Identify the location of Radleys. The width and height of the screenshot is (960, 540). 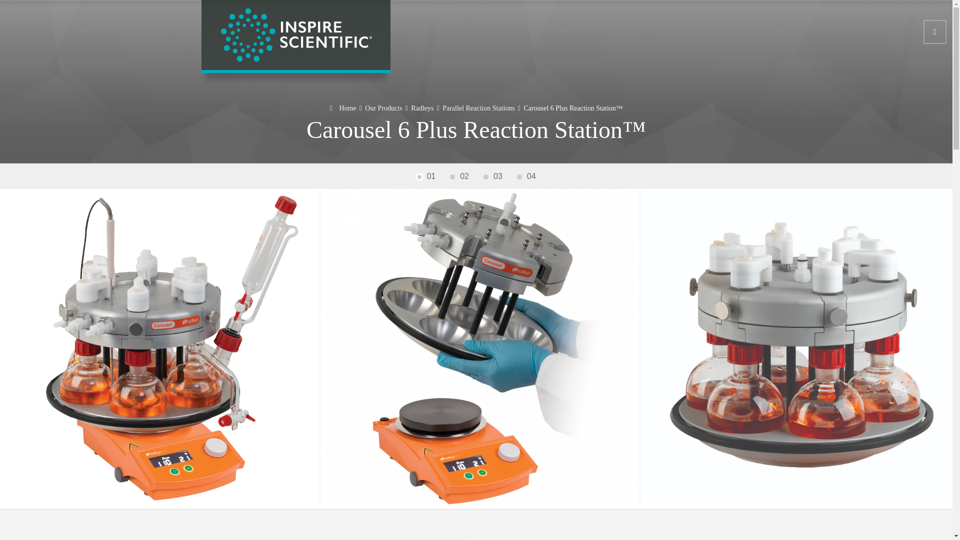
(422, 108).